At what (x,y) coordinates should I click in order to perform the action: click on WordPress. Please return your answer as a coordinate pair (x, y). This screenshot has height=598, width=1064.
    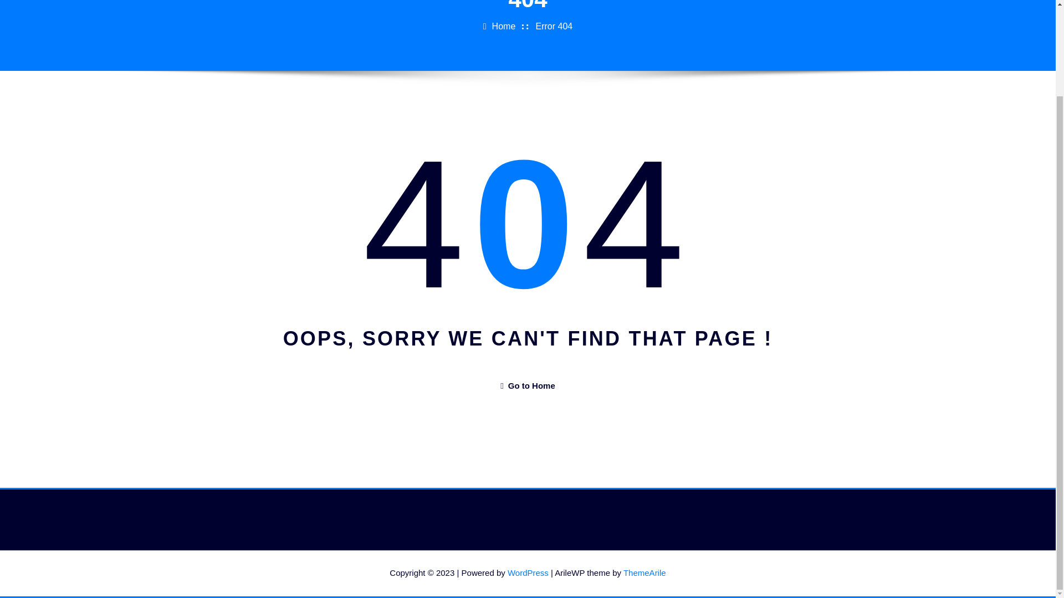
    Looking at the image, I should click on (528, 573).